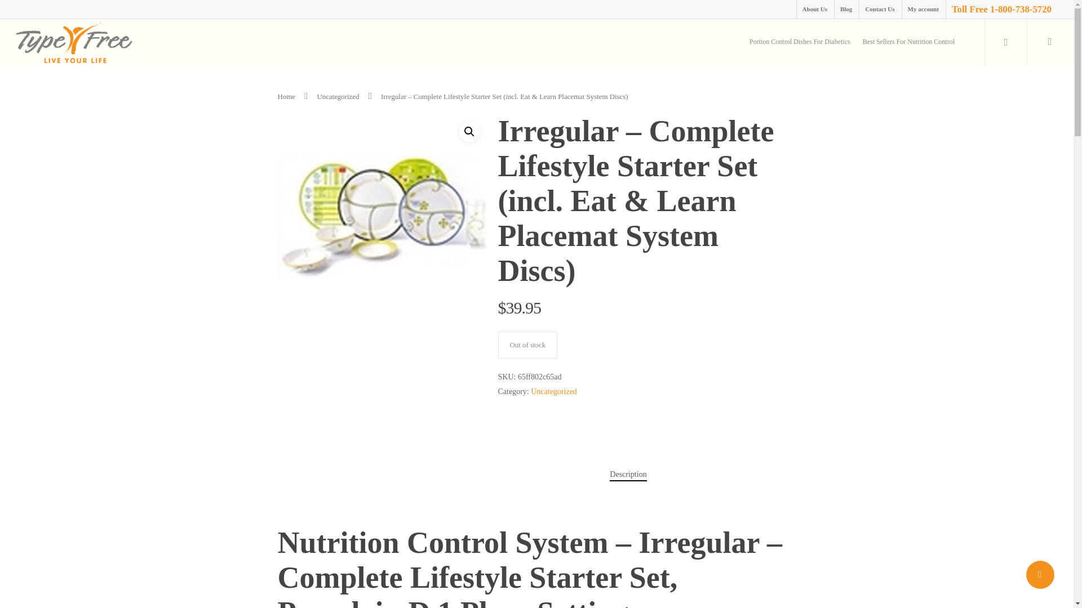 Image resolution: width=1082 pixels, height=608 pixels. What do you see at coordinates (879, 9) in the screenshot?
I see `Contact Us` at bounding box center [879, 9].